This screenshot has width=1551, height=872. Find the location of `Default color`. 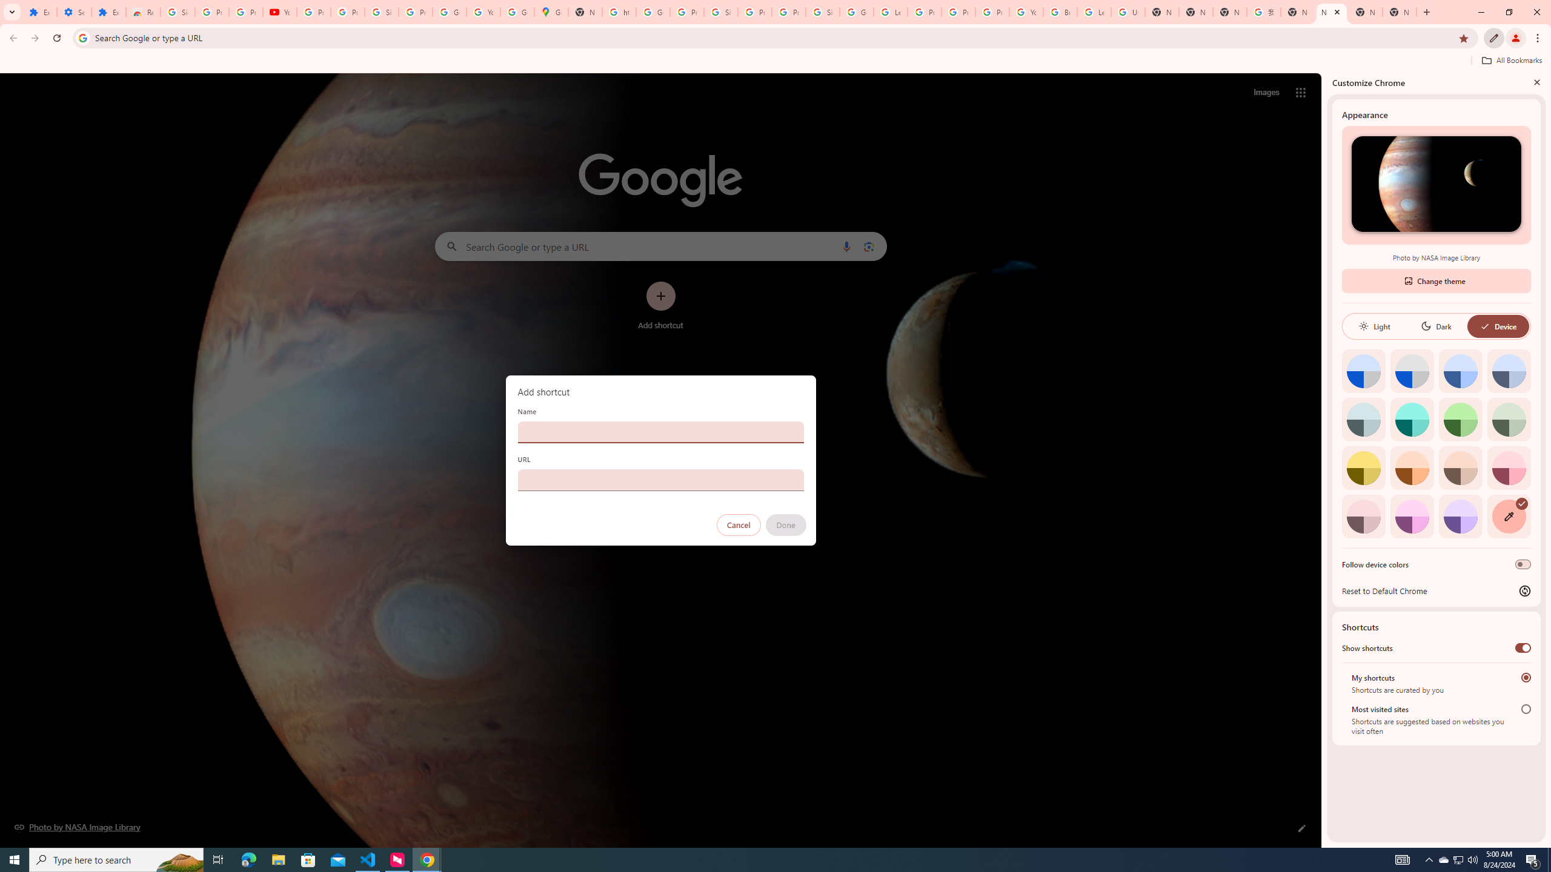

Default color is located at coordinates (1363, 371).